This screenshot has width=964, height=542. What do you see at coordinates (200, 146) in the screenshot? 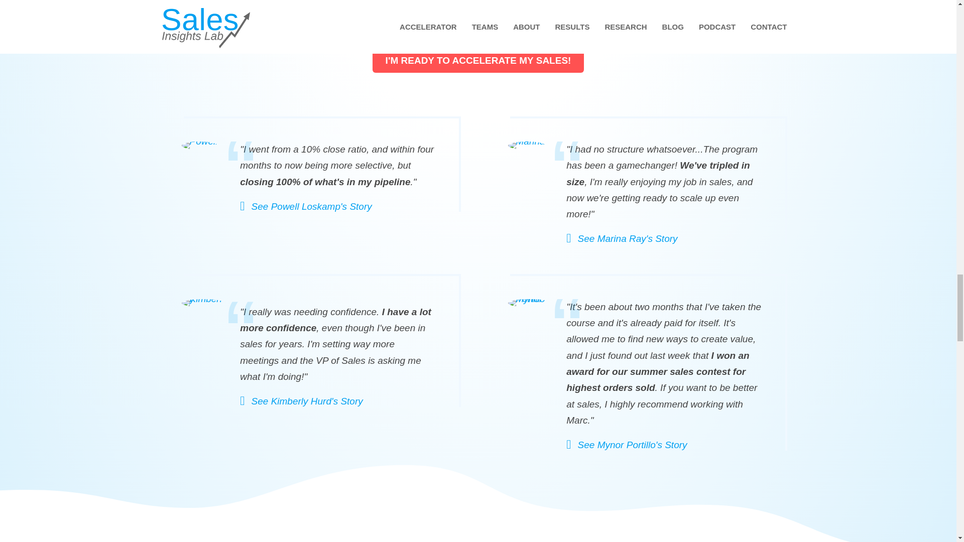
I see `Powell` at bounding box center [200, 146].